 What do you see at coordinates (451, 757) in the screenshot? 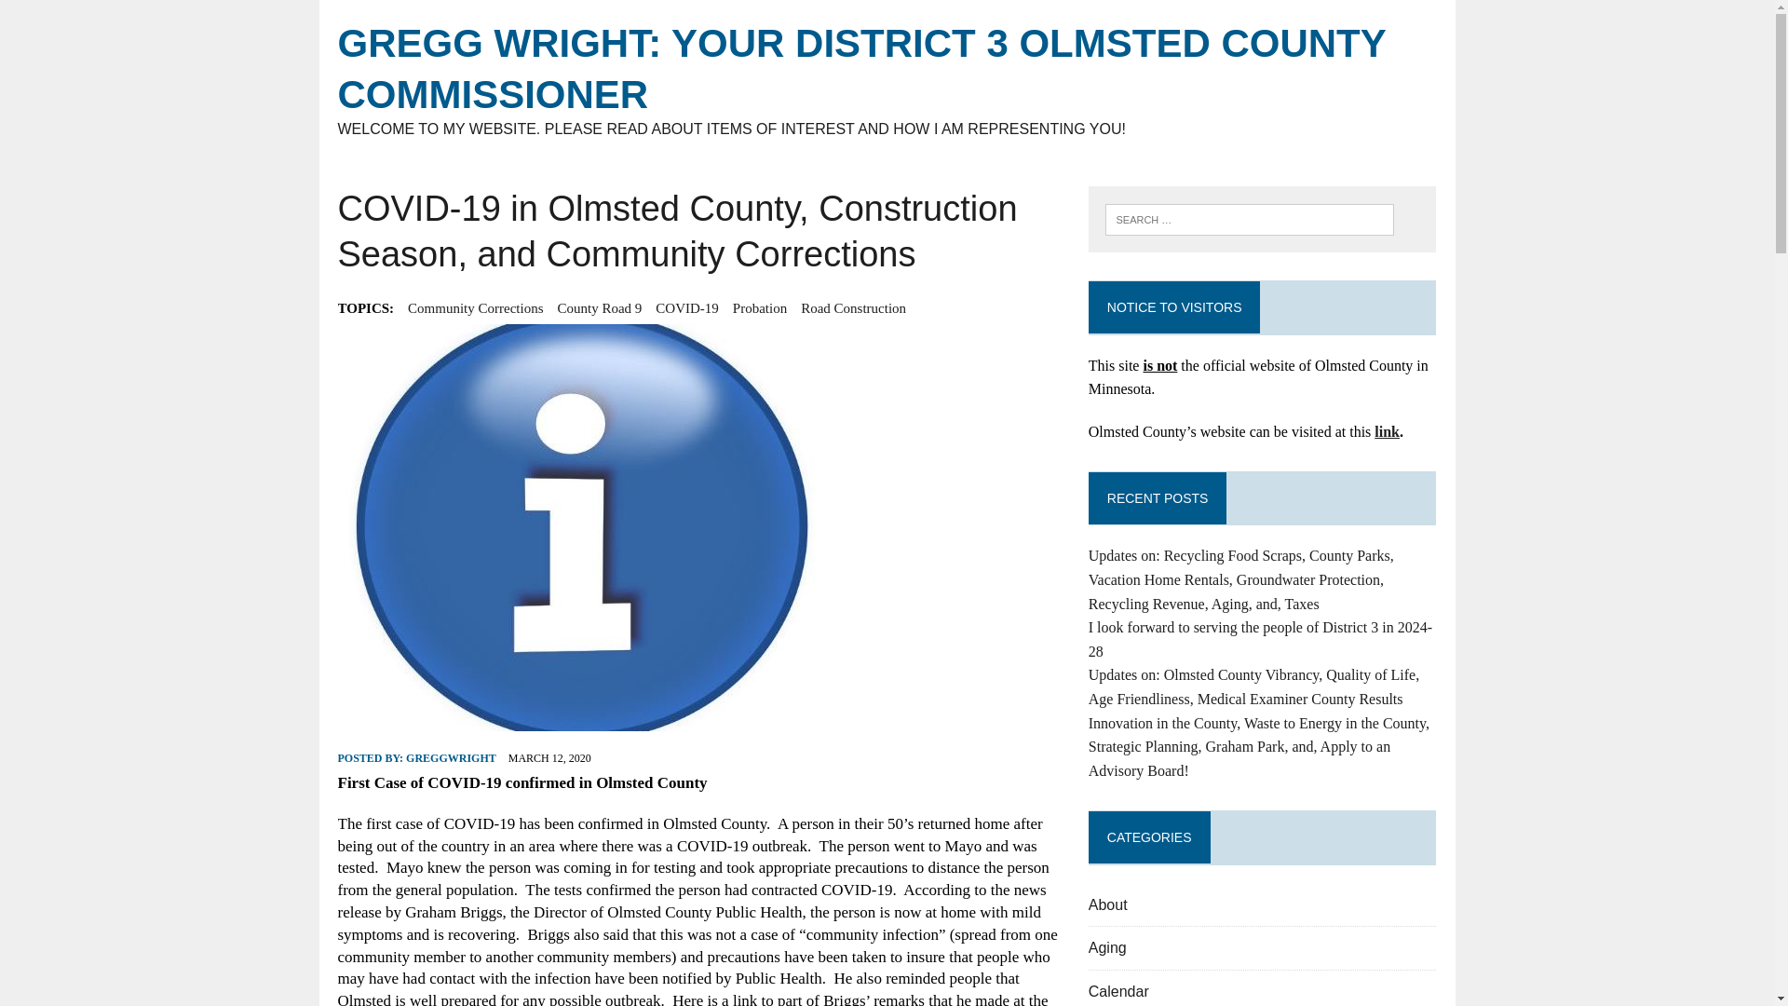
I see `GREGGWRIGHT` at bounding box center [451, 757].